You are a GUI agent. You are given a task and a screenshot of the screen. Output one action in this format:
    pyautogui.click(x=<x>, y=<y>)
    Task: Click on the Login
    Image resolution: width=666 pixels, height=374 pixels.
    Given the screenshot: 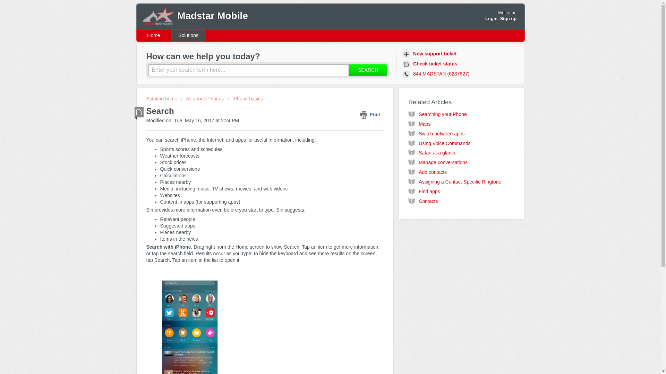 What is the action you would take?
    pyautogui.click(x=491, y=18)
    